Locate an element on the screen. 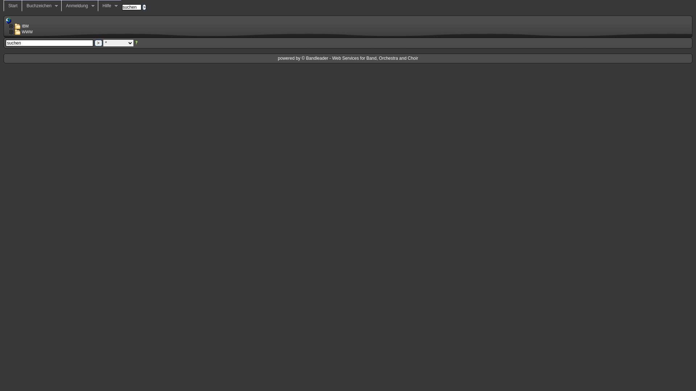 The width and height of the screenshot is (696, 391). Bandleader - Web Services for Band, Orchestra and Choir is located at coordinates (362, 58).